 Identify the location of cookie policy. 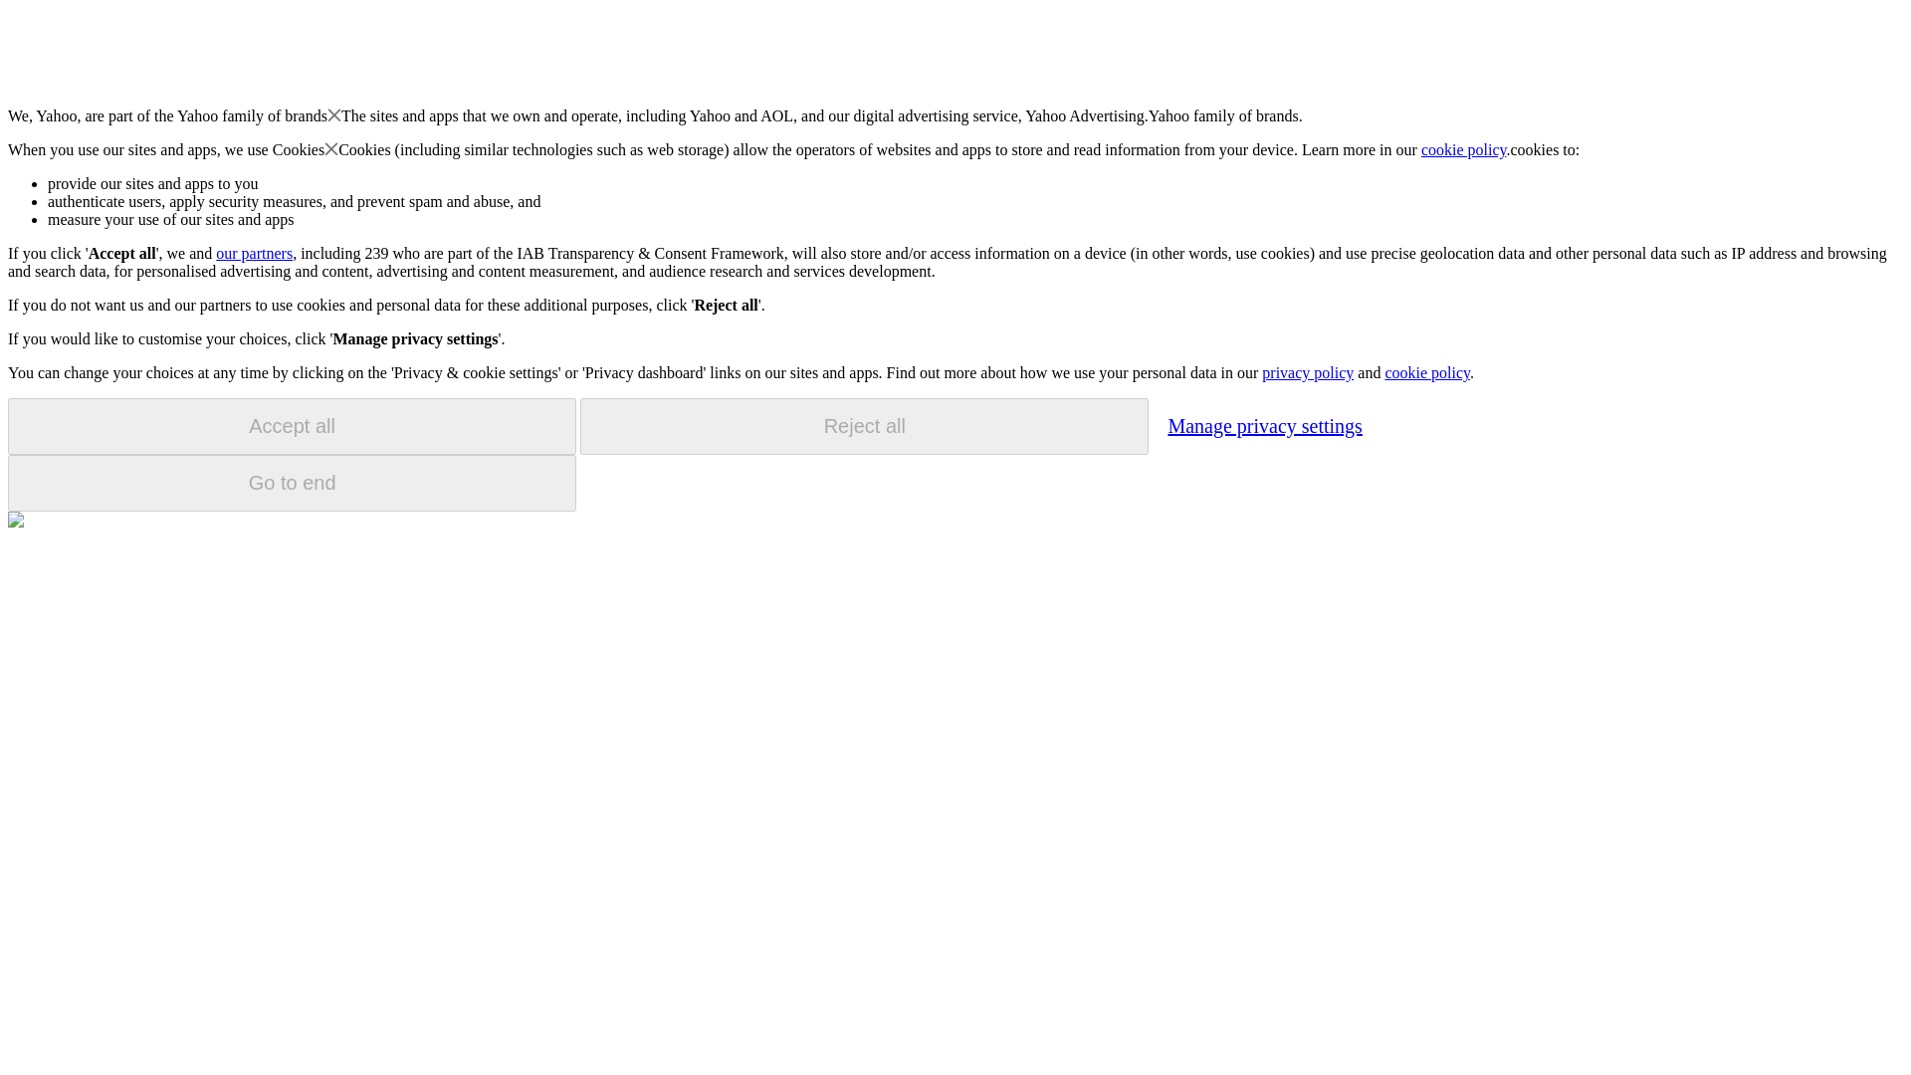
(1464, 149).